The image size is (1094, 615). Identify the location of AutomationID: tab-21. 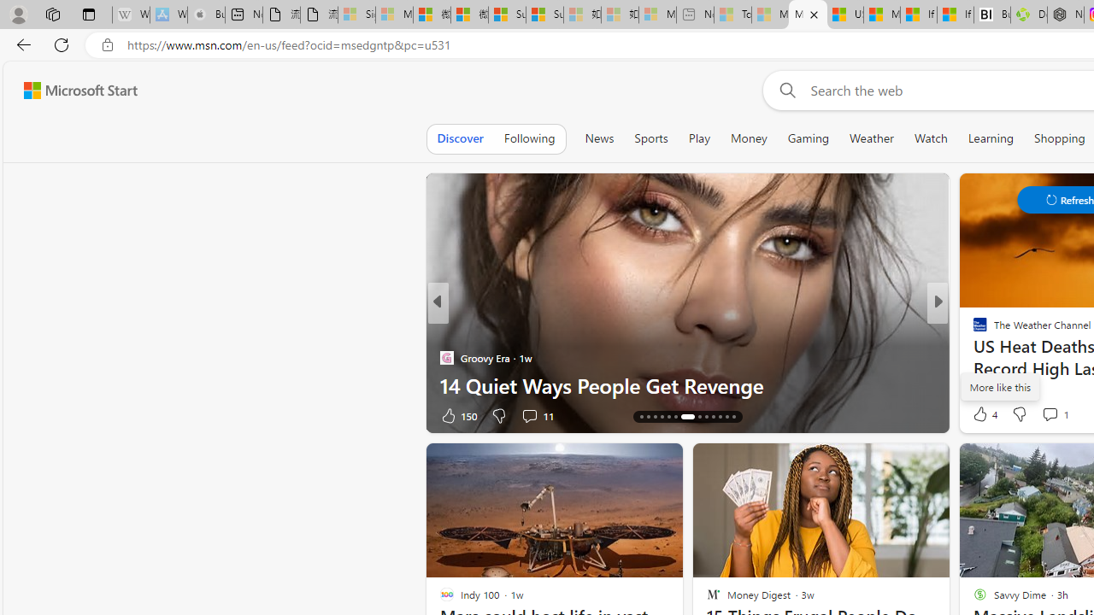
(699, 417).